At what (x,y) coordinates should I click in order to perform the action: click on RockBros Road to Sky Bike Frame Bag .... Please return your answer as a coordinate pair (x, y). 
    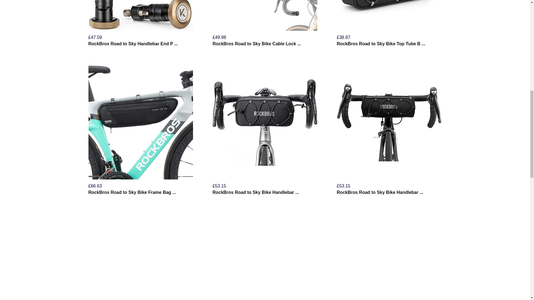
    Looking at the image, I should click on (132, 192).